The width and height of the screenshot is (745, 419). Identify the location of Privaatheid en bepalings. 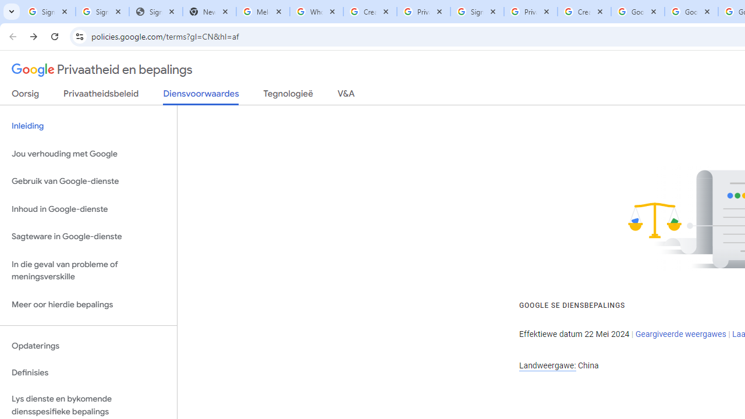
(102, 70).